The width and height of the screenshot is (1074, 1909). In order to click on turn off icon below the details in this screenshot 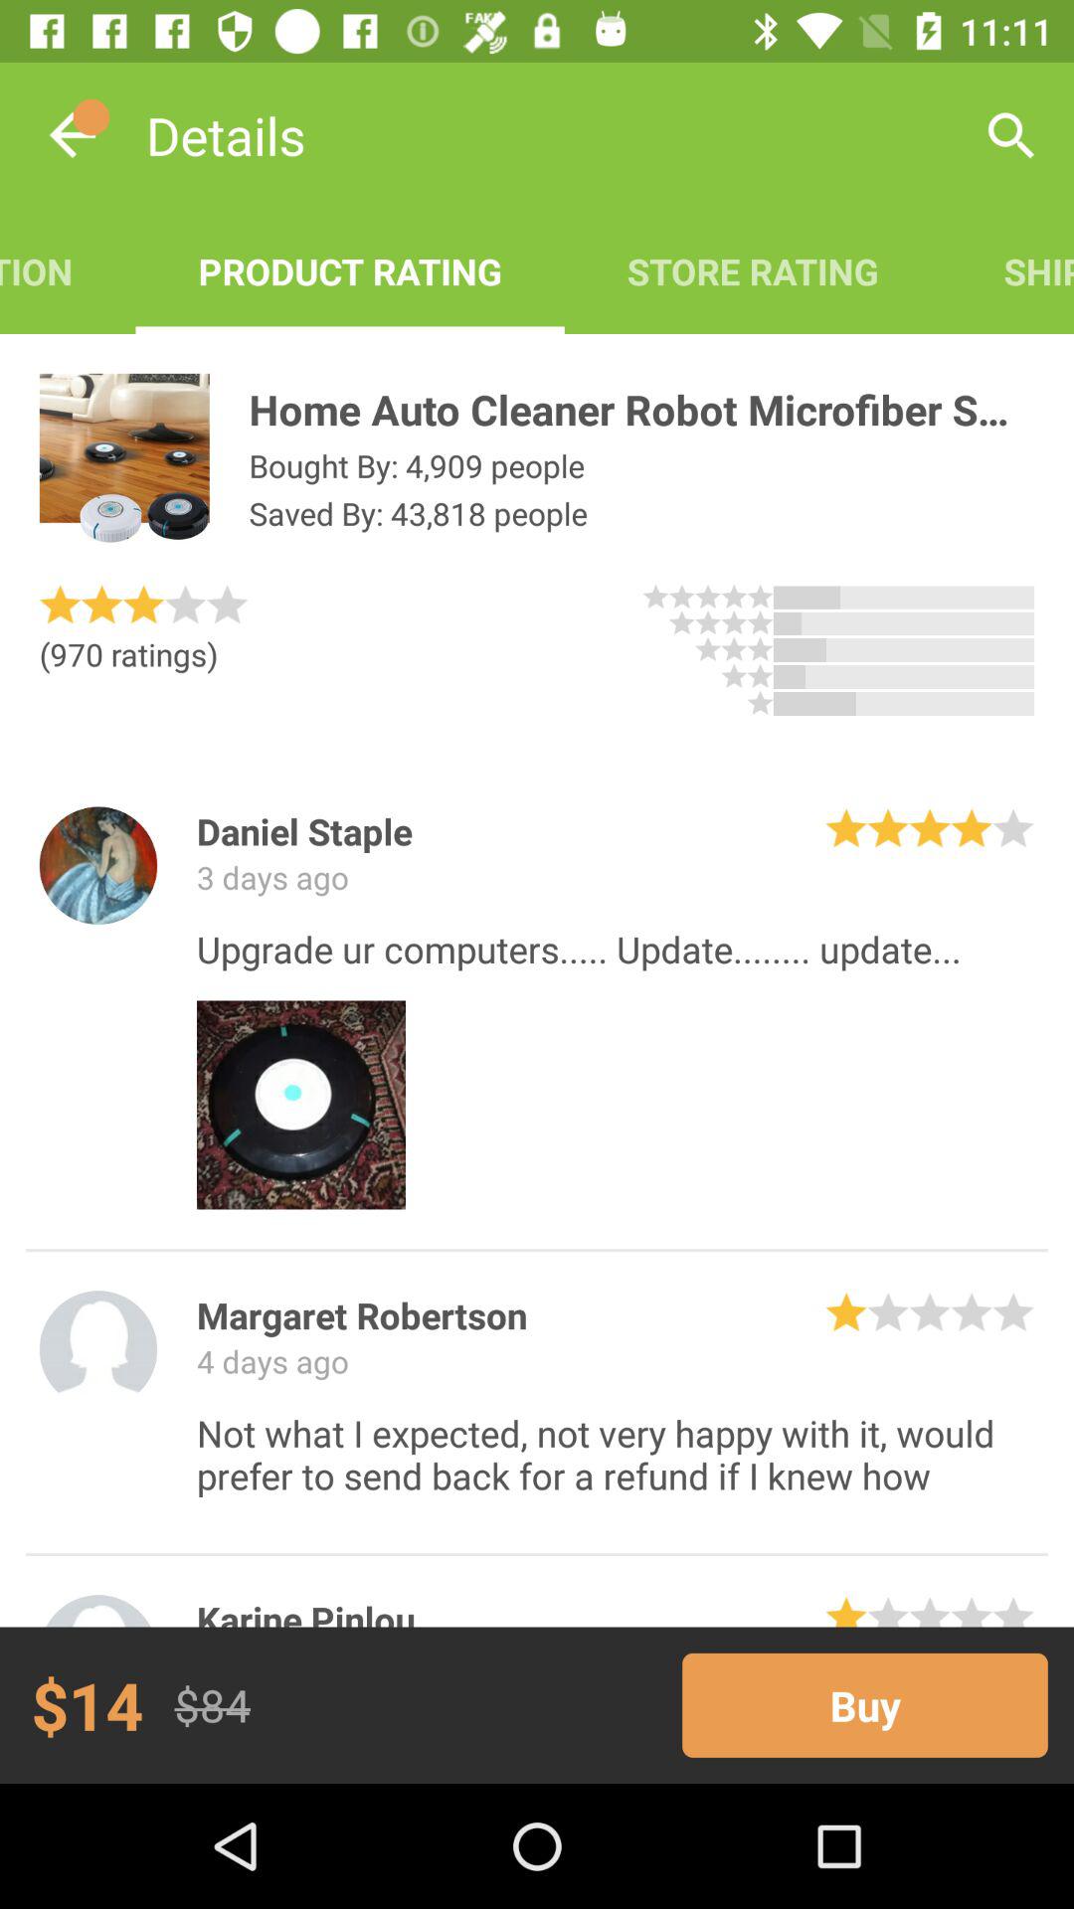, I will do `click(68, 270)`.